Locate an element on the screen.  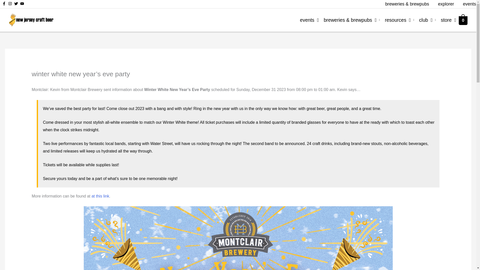
NJCB Events and News is located at coordinates (307, 20).